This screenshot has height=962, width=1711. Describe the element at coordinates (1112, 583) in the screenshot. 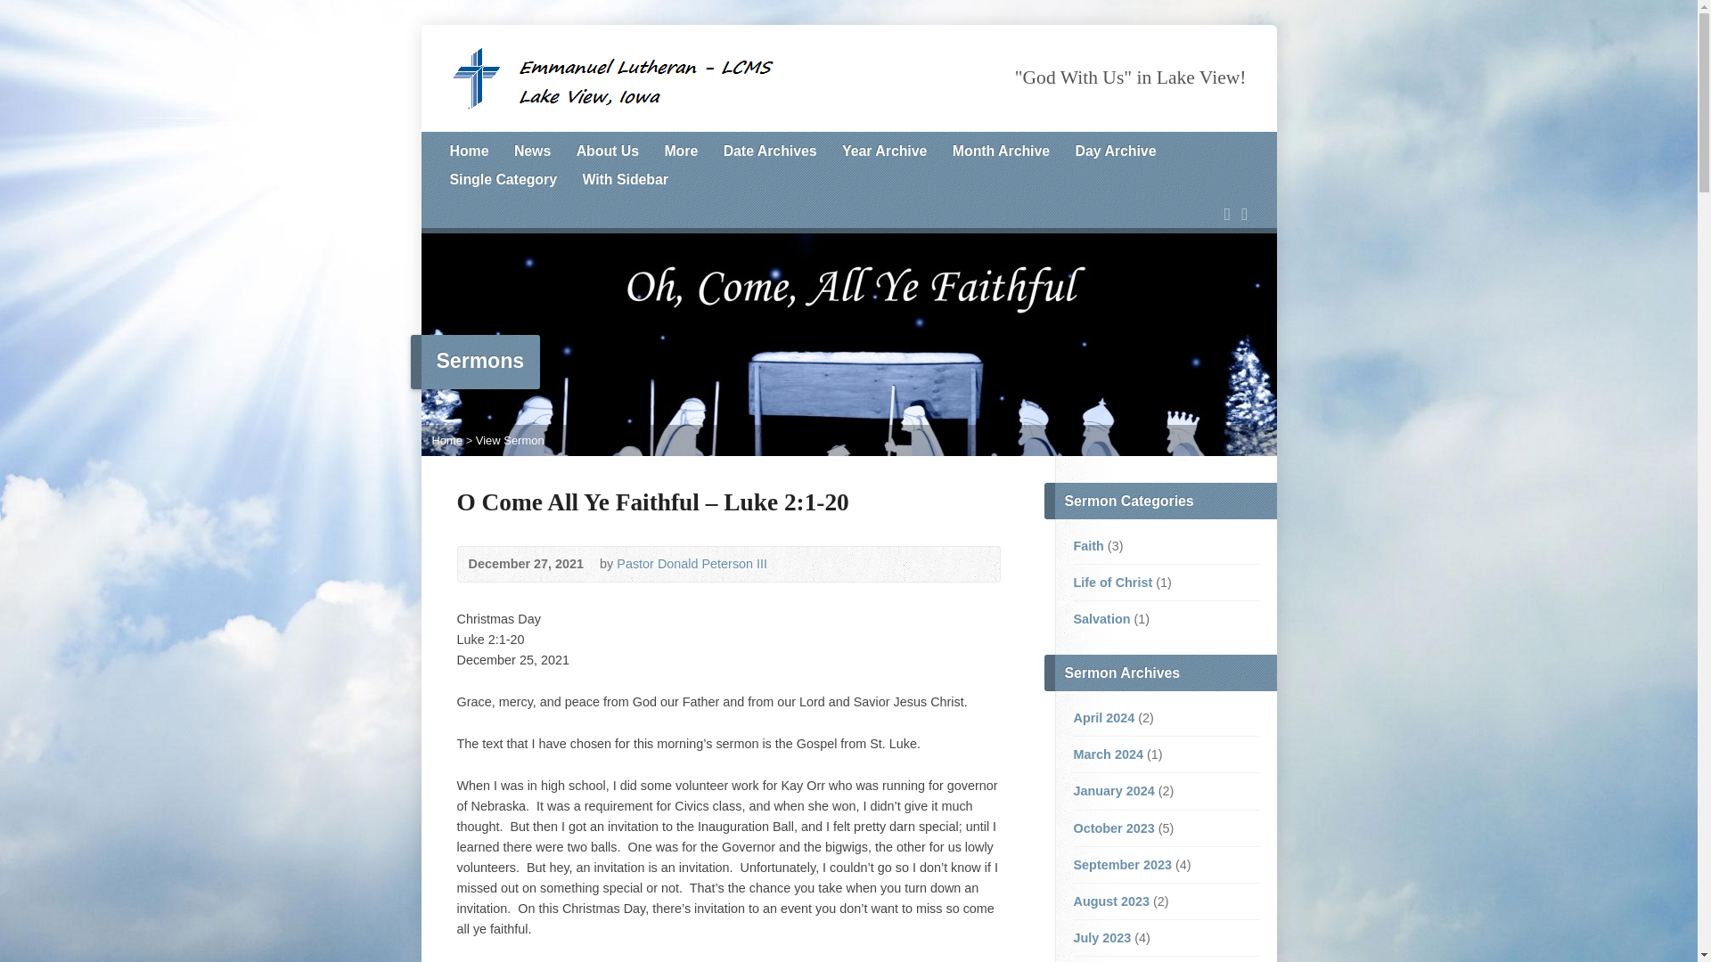

I see `Life of Christ` at that location.